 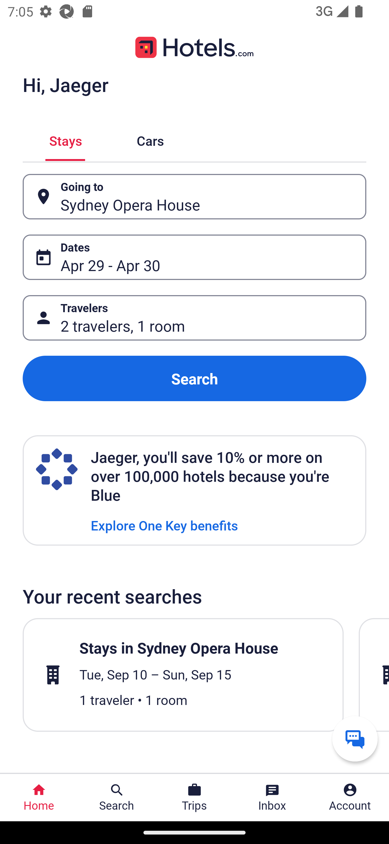 What do you see at coordinates (194, 196) in the screenshot?
I see `Going to Button Sydney Opera House` at bounding box center [194, 196].